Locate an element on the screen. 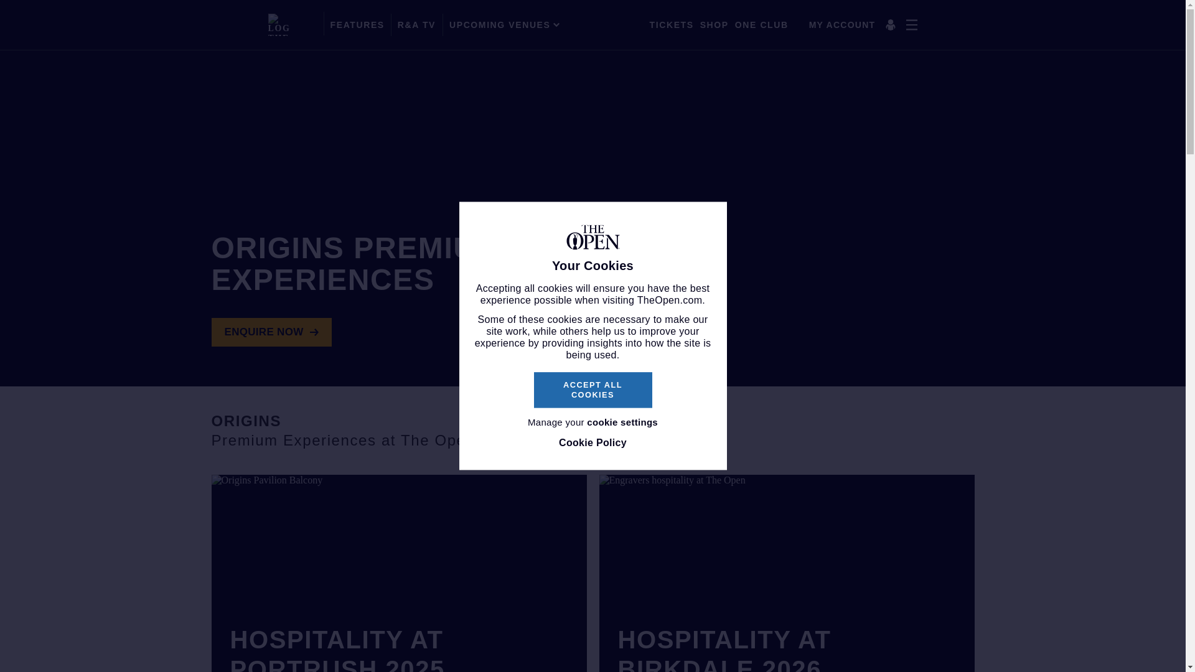 This screenshot has width=1195, height=672. ACCEPT ALL COOKIES is located at coordinates (593, 390).